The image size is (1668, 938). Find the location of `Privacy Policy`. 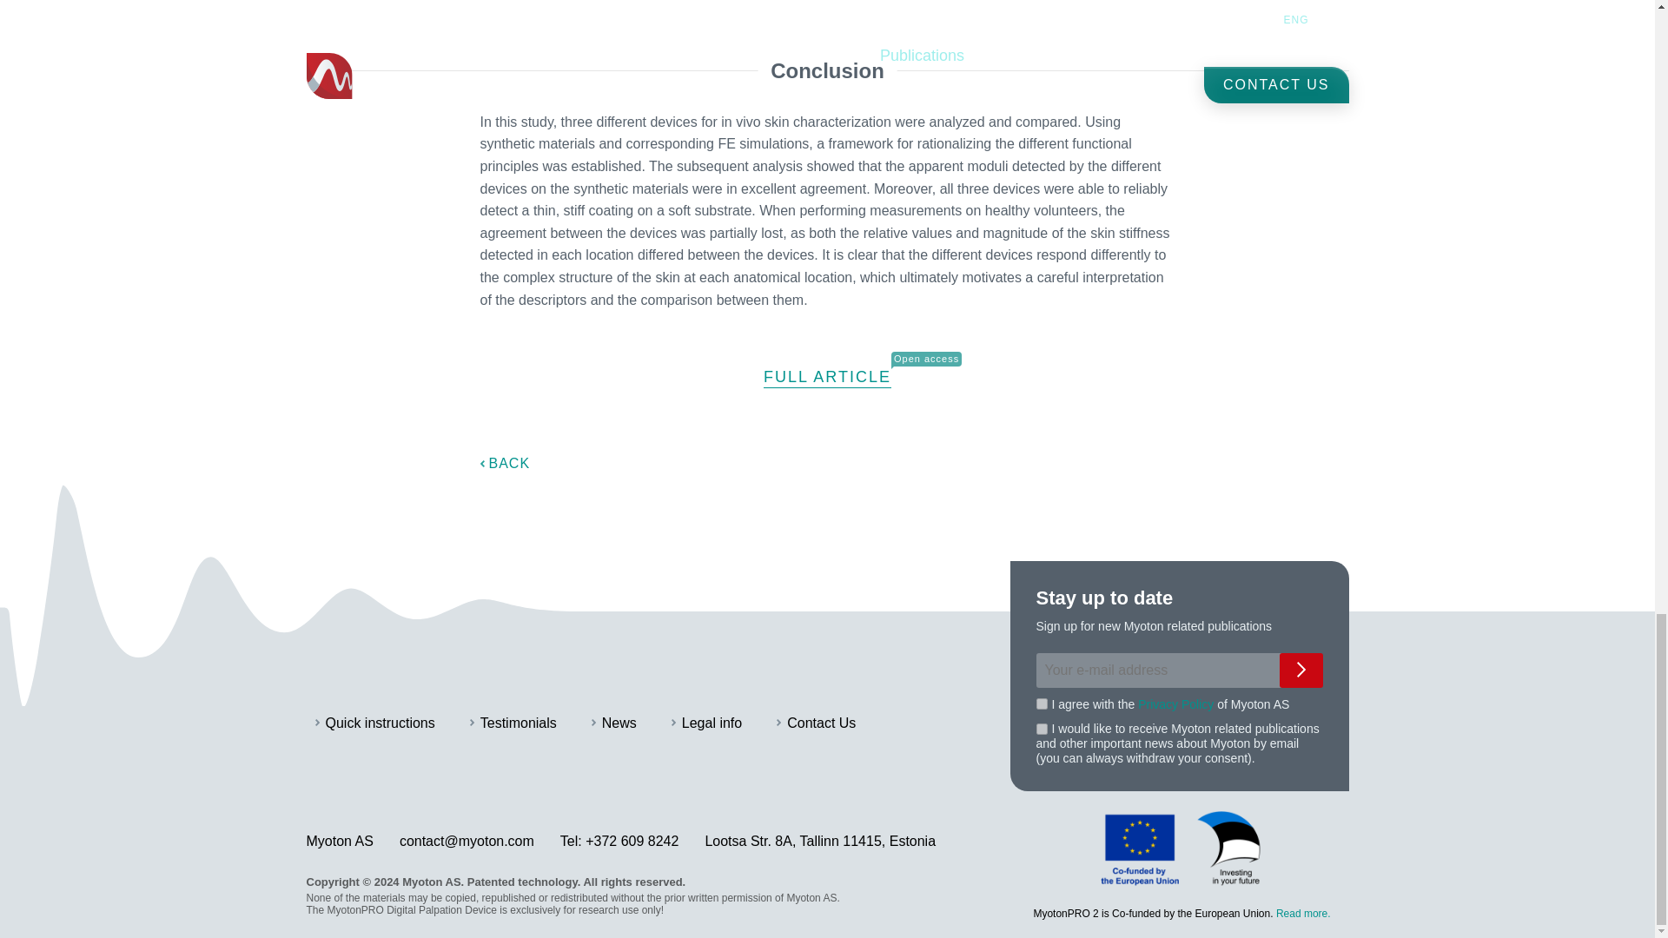

Privacy Policy is located at coordinates (1175, 703).